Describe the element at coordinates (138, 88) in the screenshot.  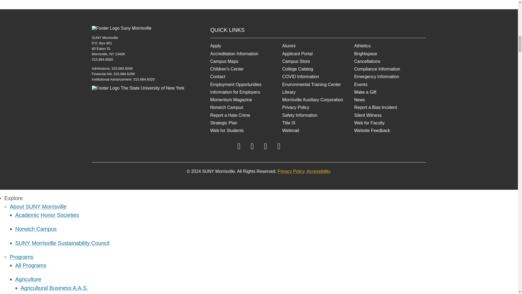
I see `Footer Logo The State University of New York` at that location.